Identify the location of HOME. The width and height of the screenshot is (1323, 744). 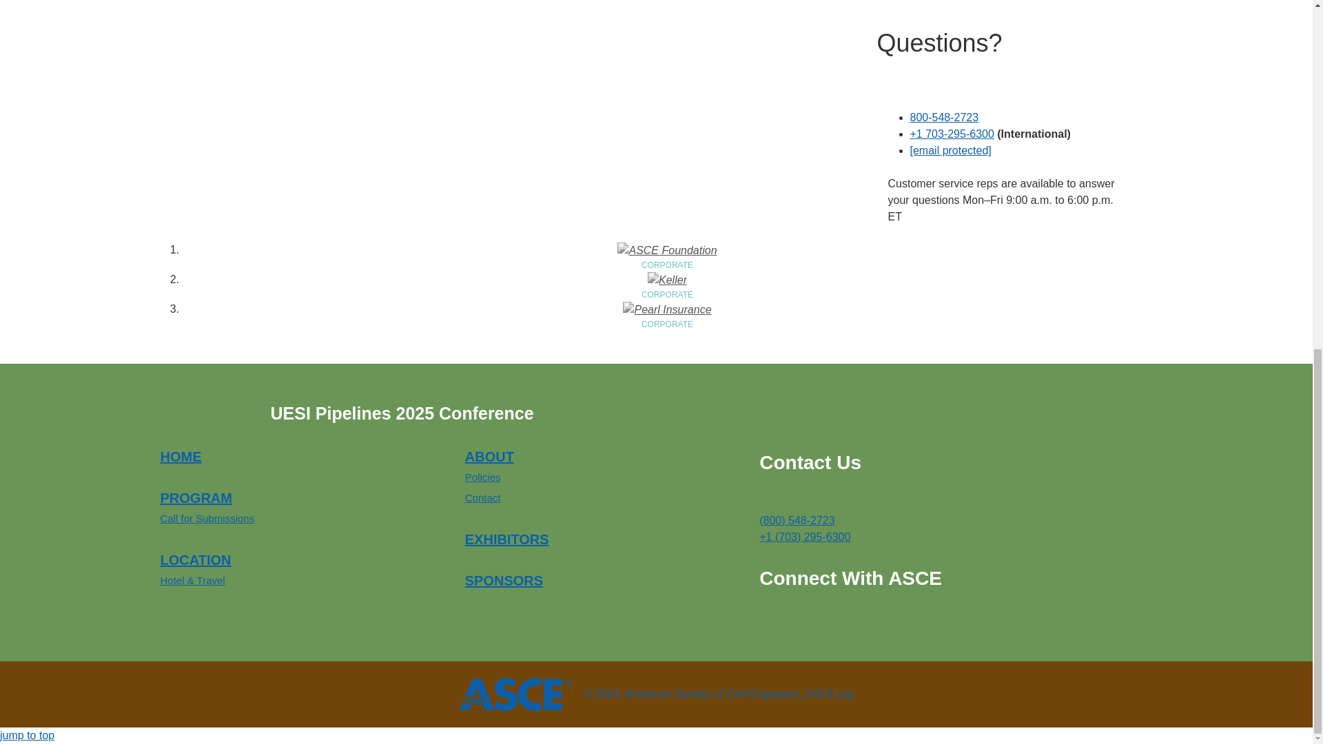
(181, 456).